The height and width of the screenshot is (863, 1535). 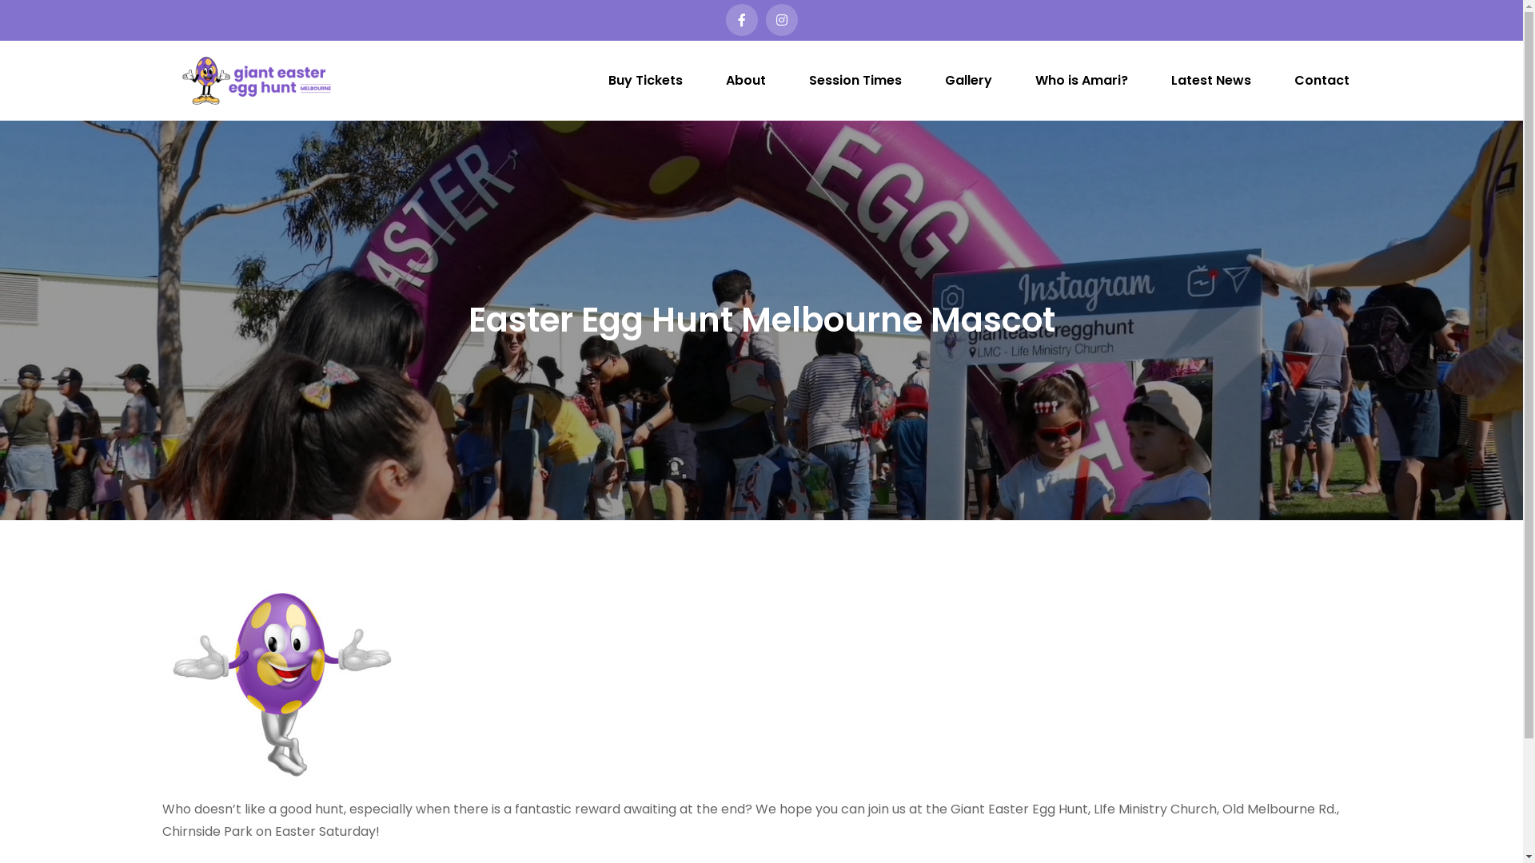 I want to click on Who is Amari?, so click(x=1081, y=81).